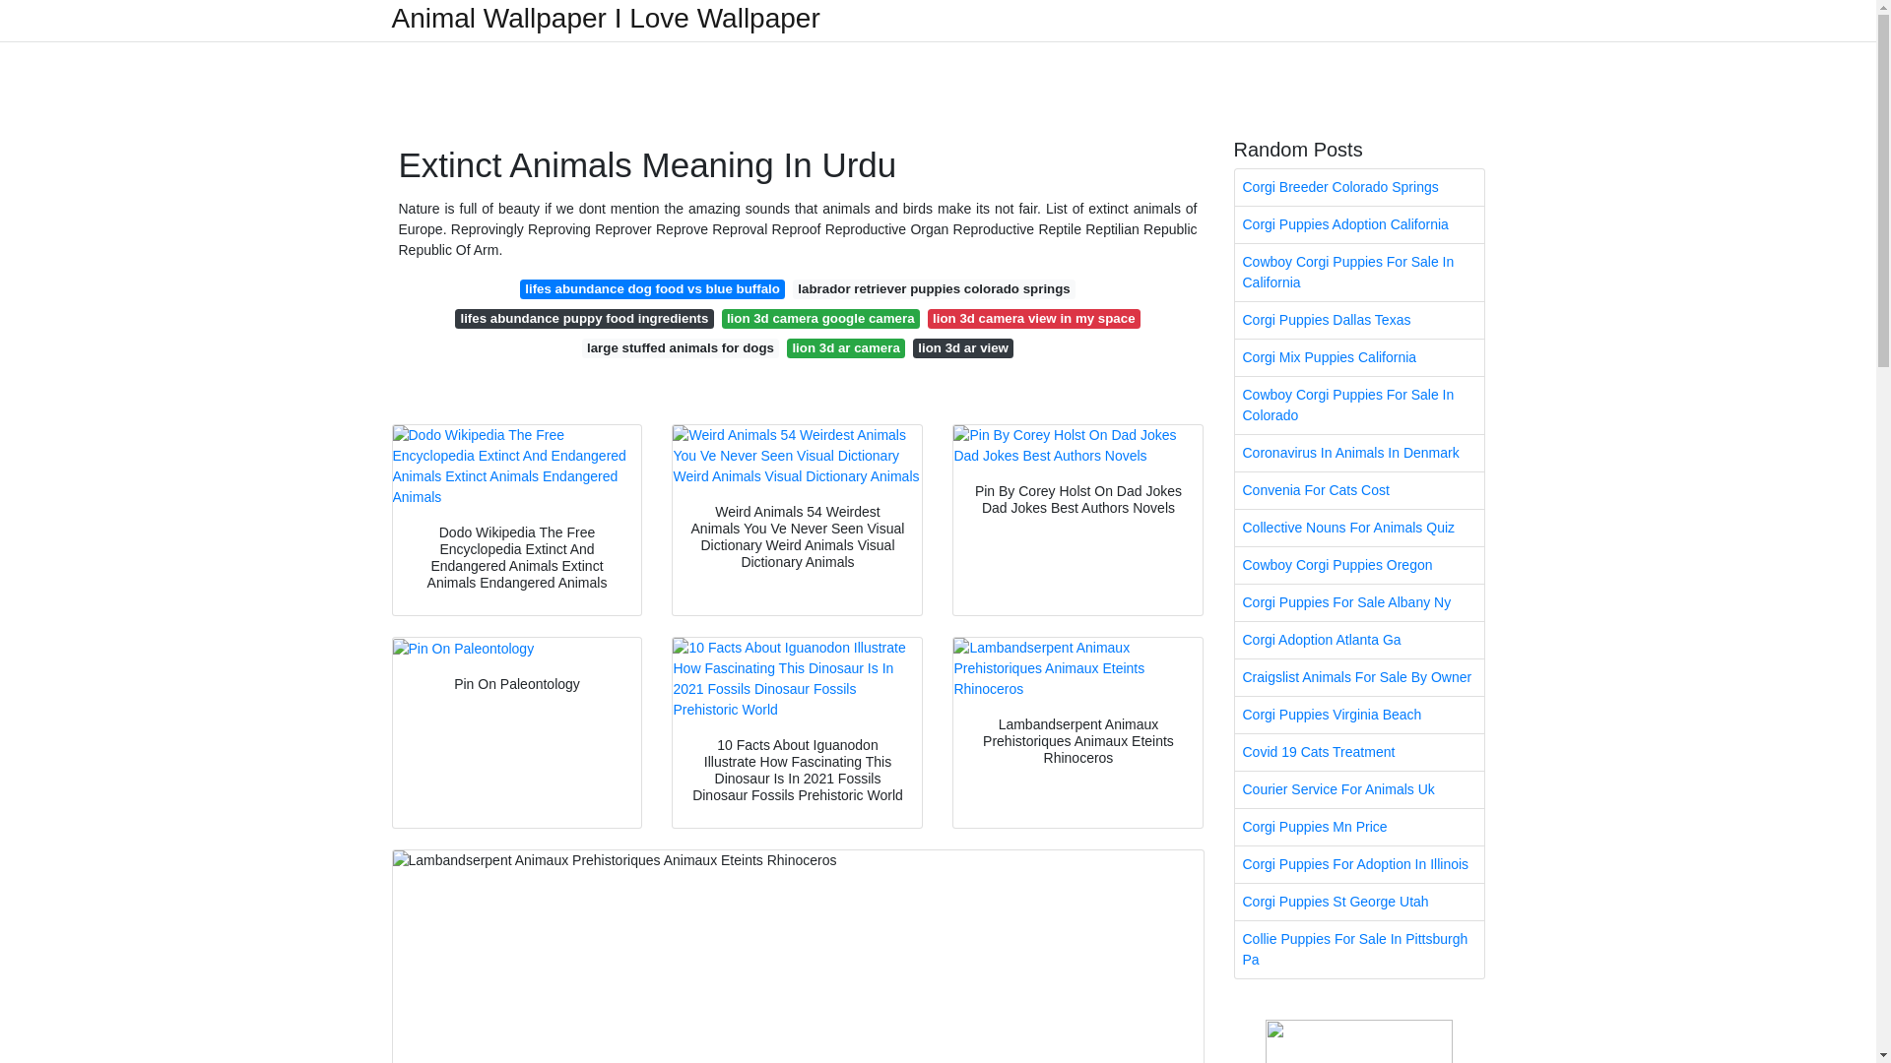  Describe the element at coordinates (1359, 272) in the screenshot. I see `Cowboy Corgi Puppies For Sale In California` at that location.